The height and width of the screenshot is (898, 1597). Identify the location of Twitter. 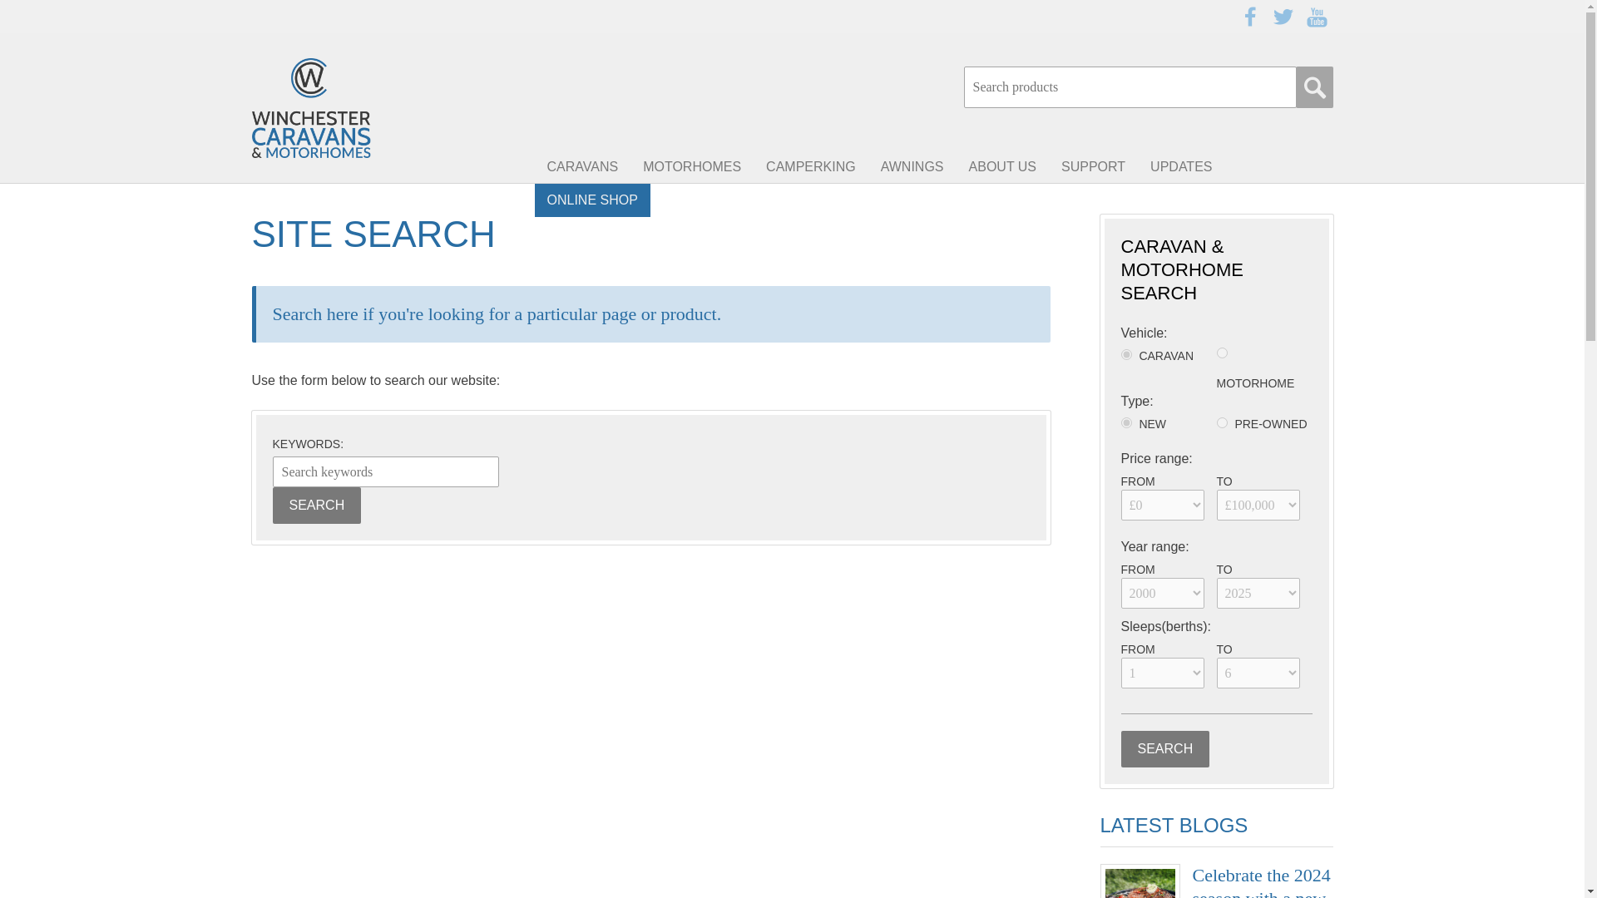
(1283, 17).